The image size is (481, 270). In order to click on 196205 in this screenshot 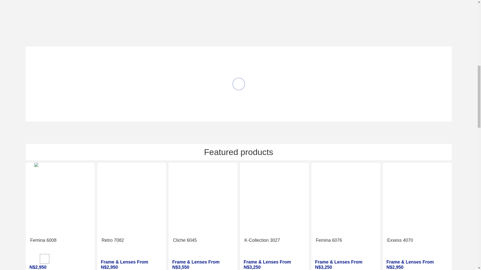, I will do `click(207, 253)`.